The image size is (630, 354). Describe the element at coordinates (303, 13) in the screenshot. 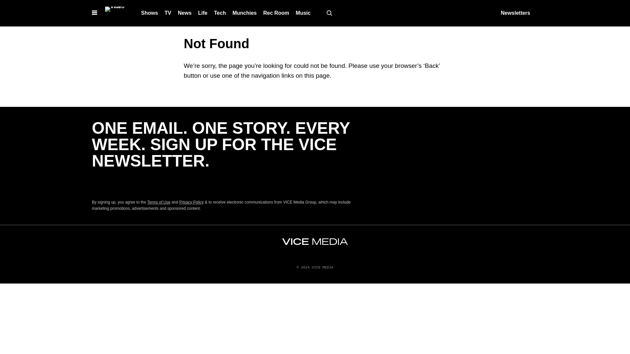

I see `Music` at that location.